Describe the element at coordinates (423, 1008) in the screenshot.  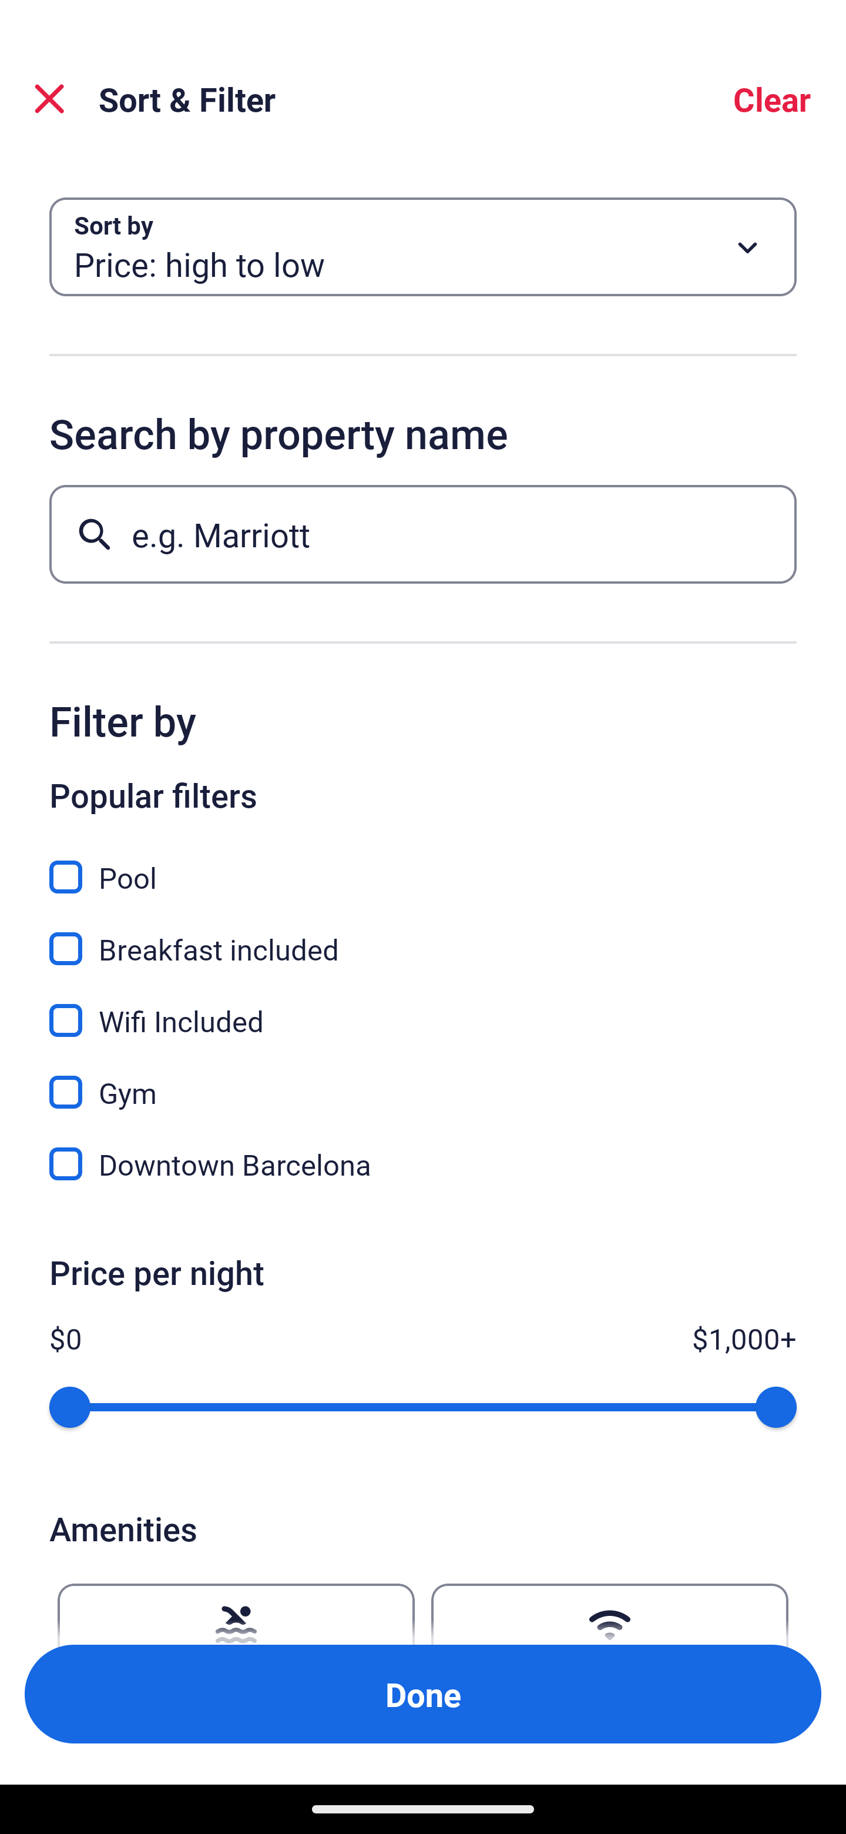
I see `Wifi Included, Wifi Included` at that location.